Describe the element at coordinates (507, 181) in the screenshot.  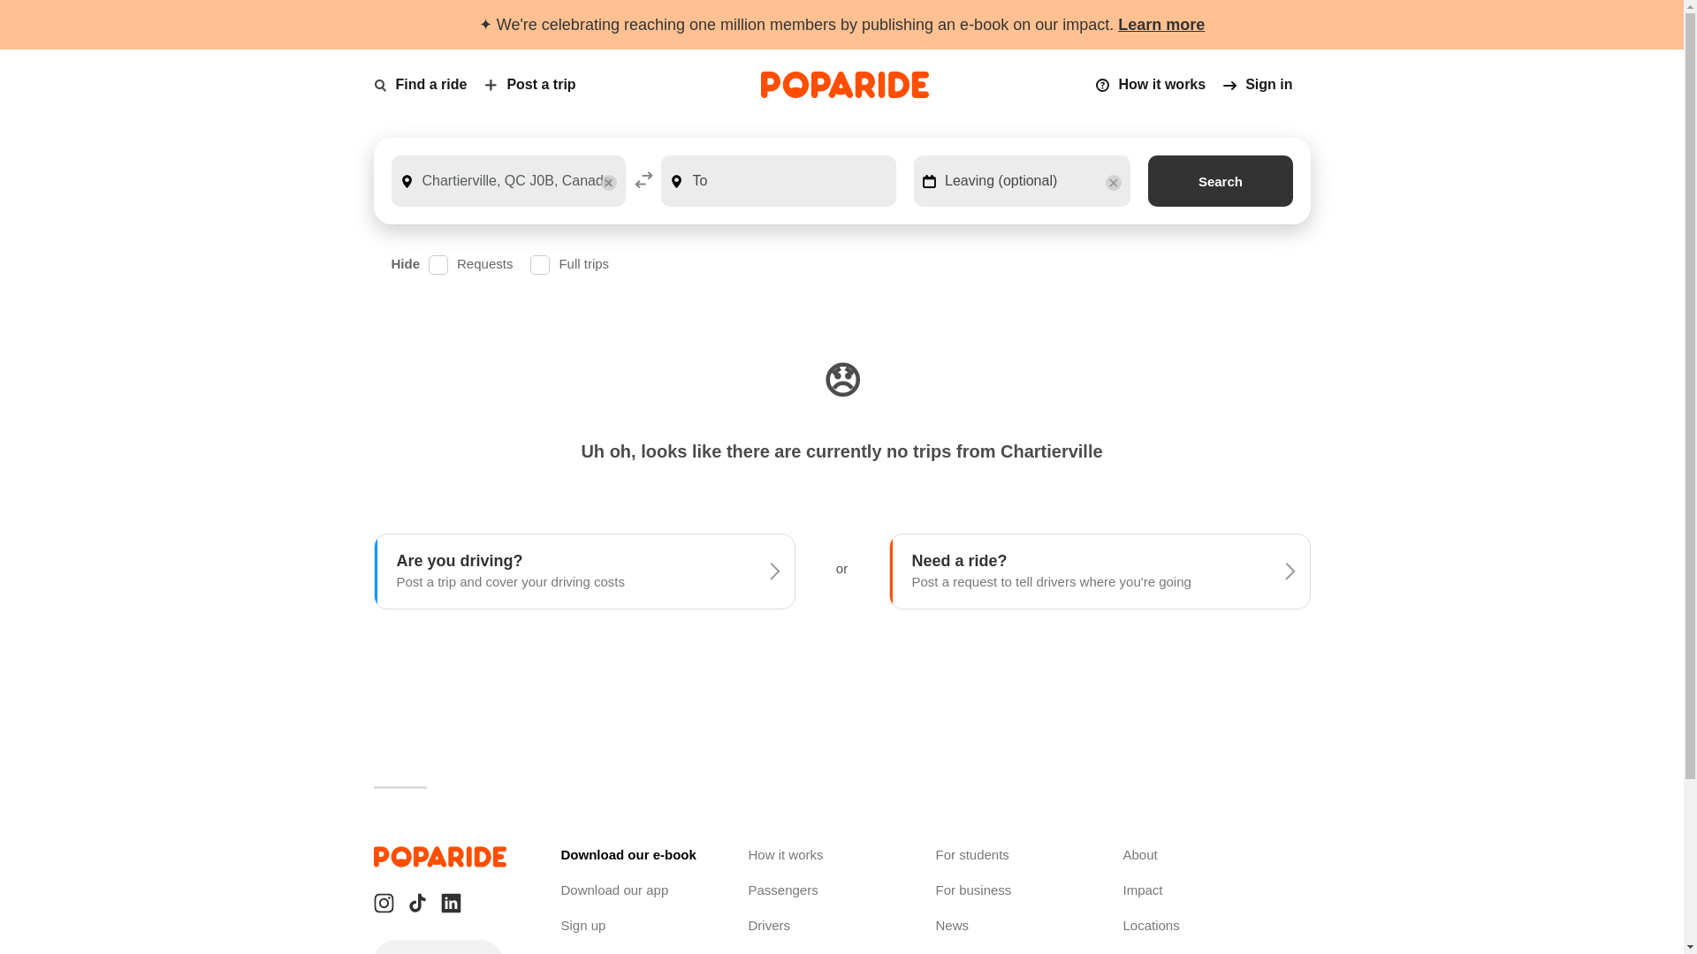
I see `Chartierville, QC J0B, Canada` at that location.